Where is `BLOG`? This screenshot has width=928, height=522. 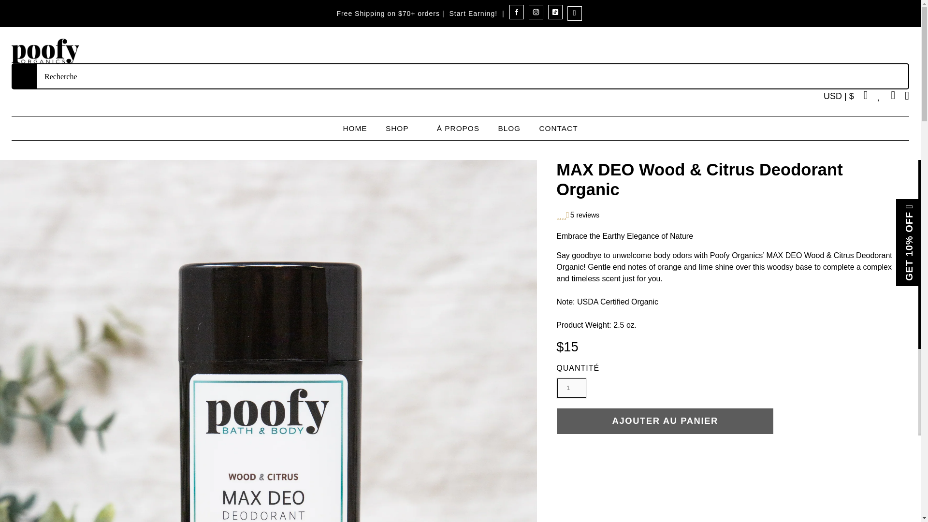 BLOG is located at coordinates (509, 128).